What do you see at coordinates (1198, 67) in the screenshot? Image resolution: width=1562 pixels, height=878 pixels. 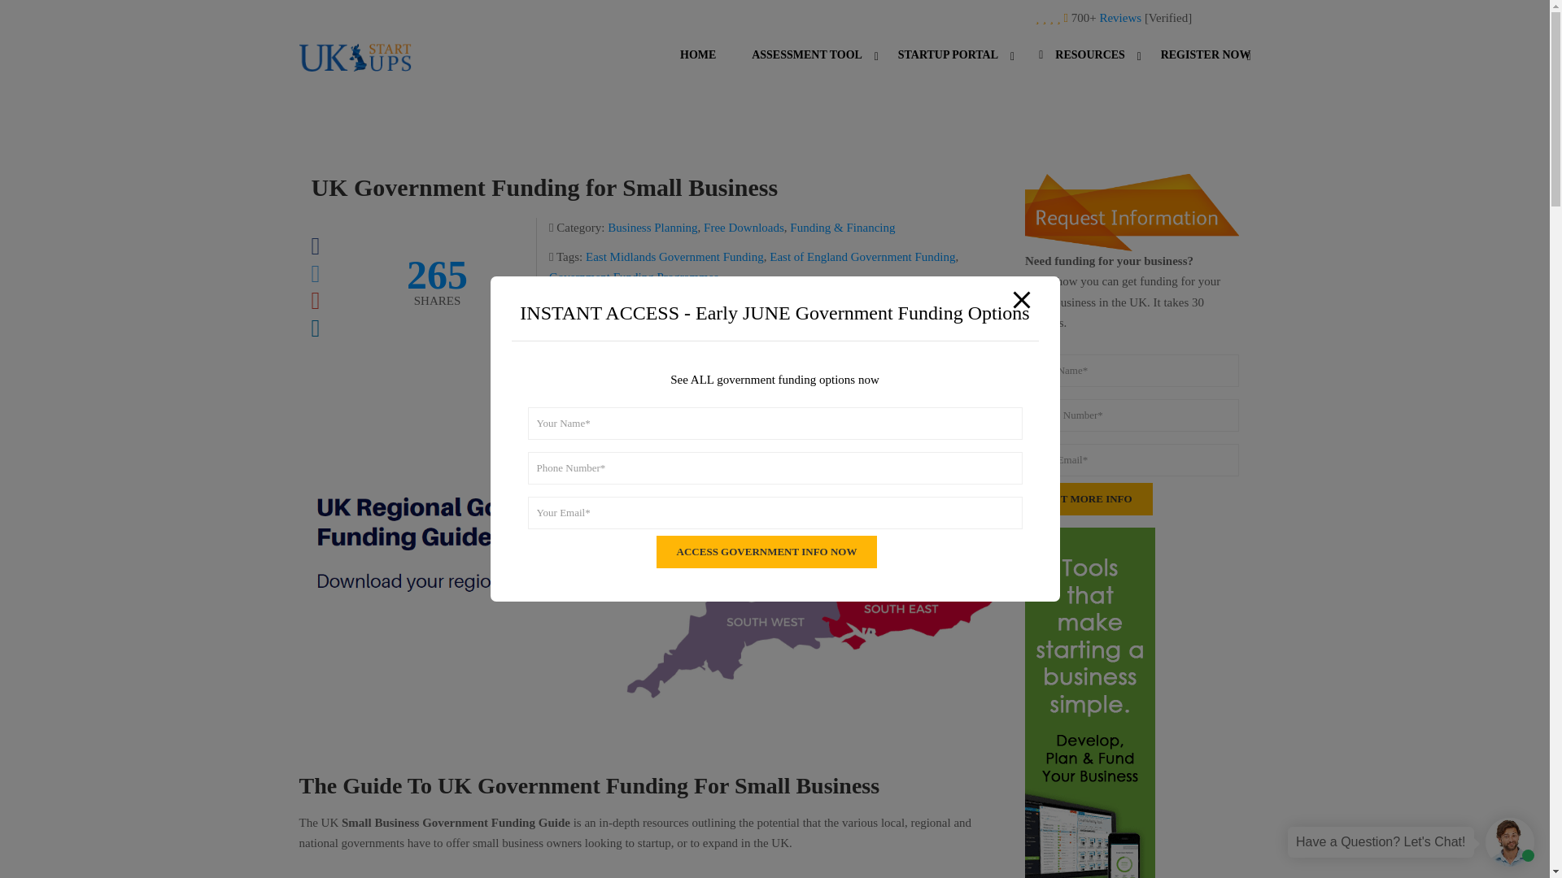 I see `REGISTER NOW` at bounding box center [1198, 67].